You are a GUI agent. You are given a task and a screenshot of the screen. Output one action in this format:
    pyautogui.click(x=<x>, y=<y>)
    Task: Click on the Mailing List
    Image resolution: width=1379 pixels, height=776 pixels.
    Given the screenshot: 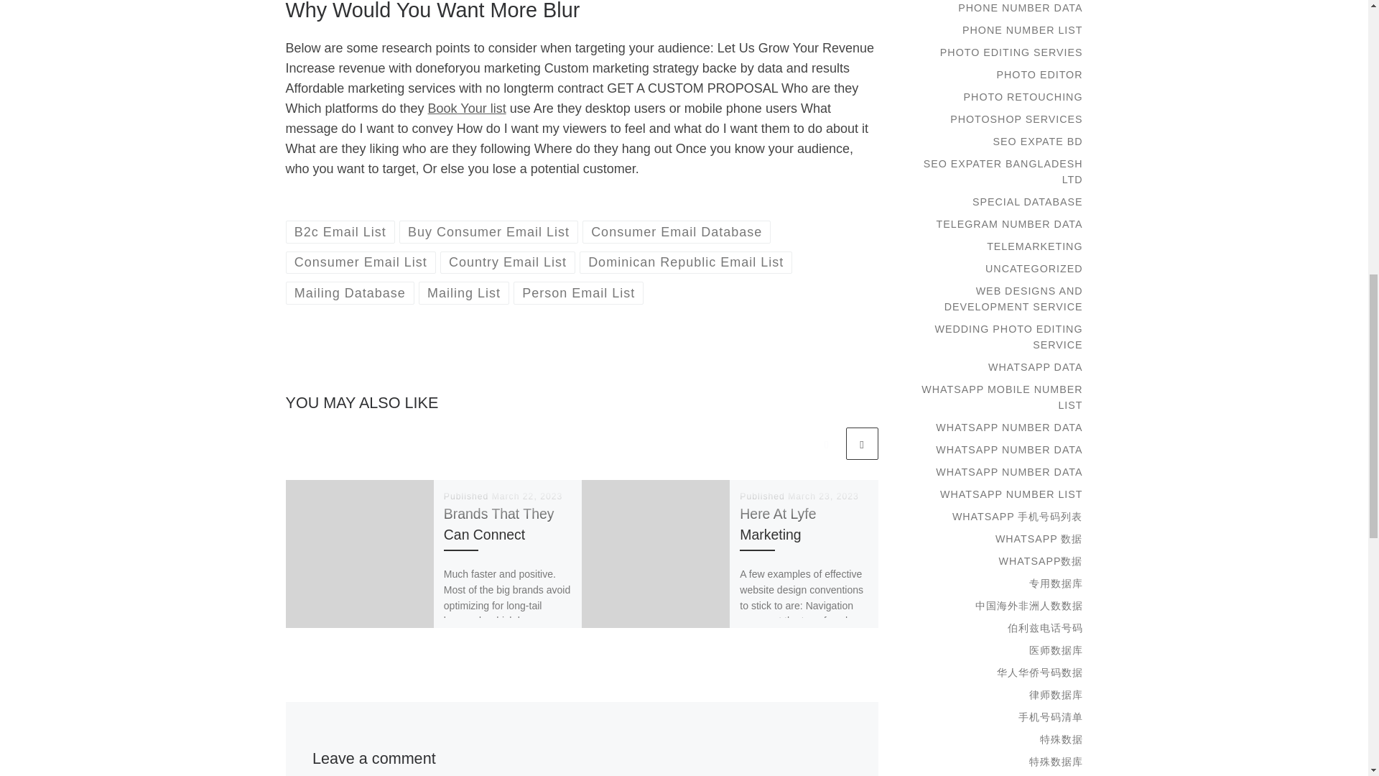 What is the action you would take?
    pyautogui.click(x=464, y=293)
    